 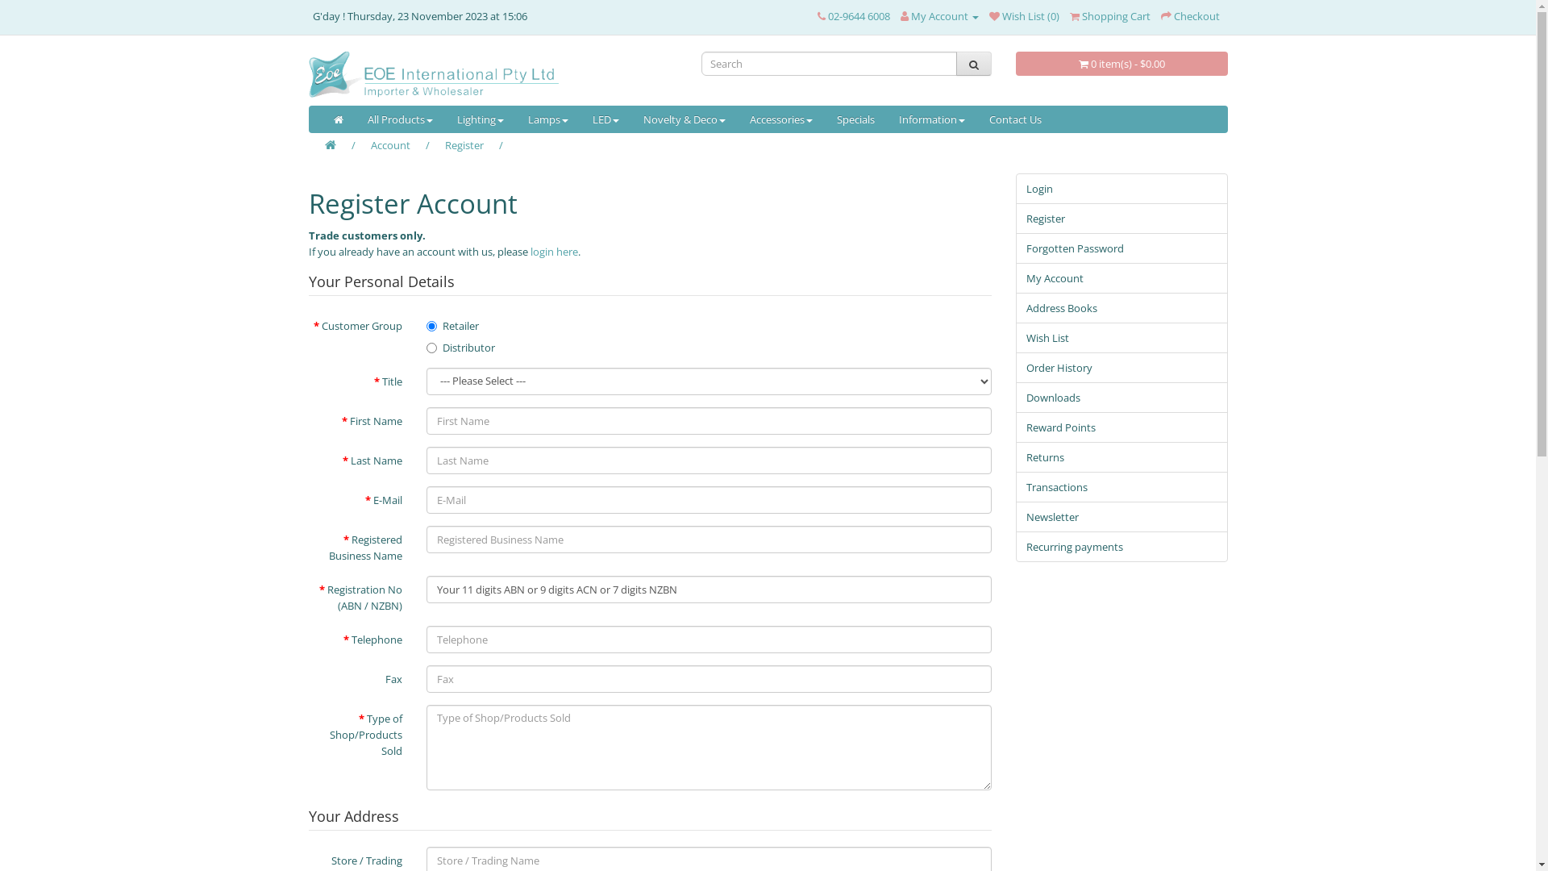 What do you see at coordinates (1122, 278) in the screenshot?
I see `My Account` at bounding box center [1122, 278].